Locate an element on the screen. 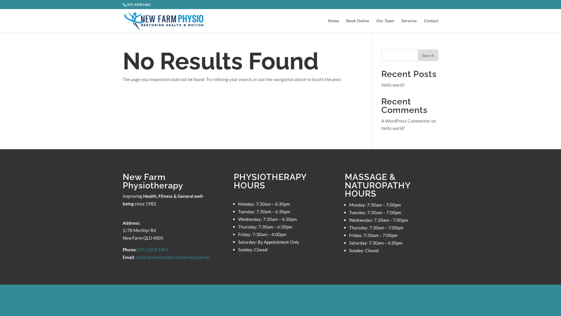  Home is located at coordinates (333, 26).